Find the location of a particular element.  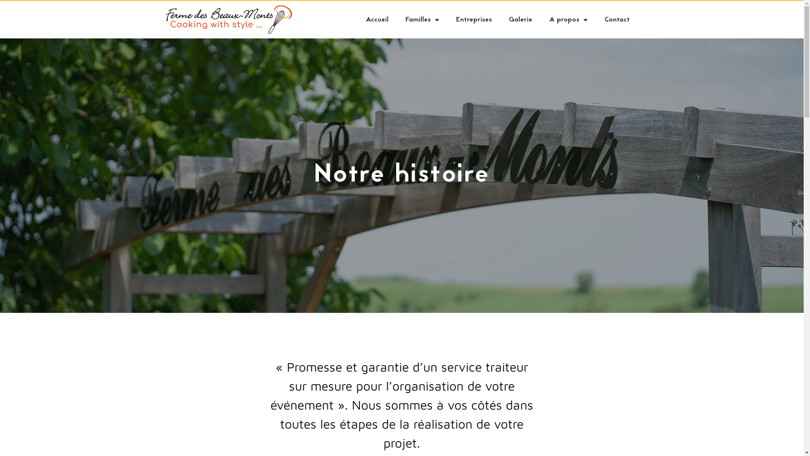

Contact is located at coordinates (617, 20).